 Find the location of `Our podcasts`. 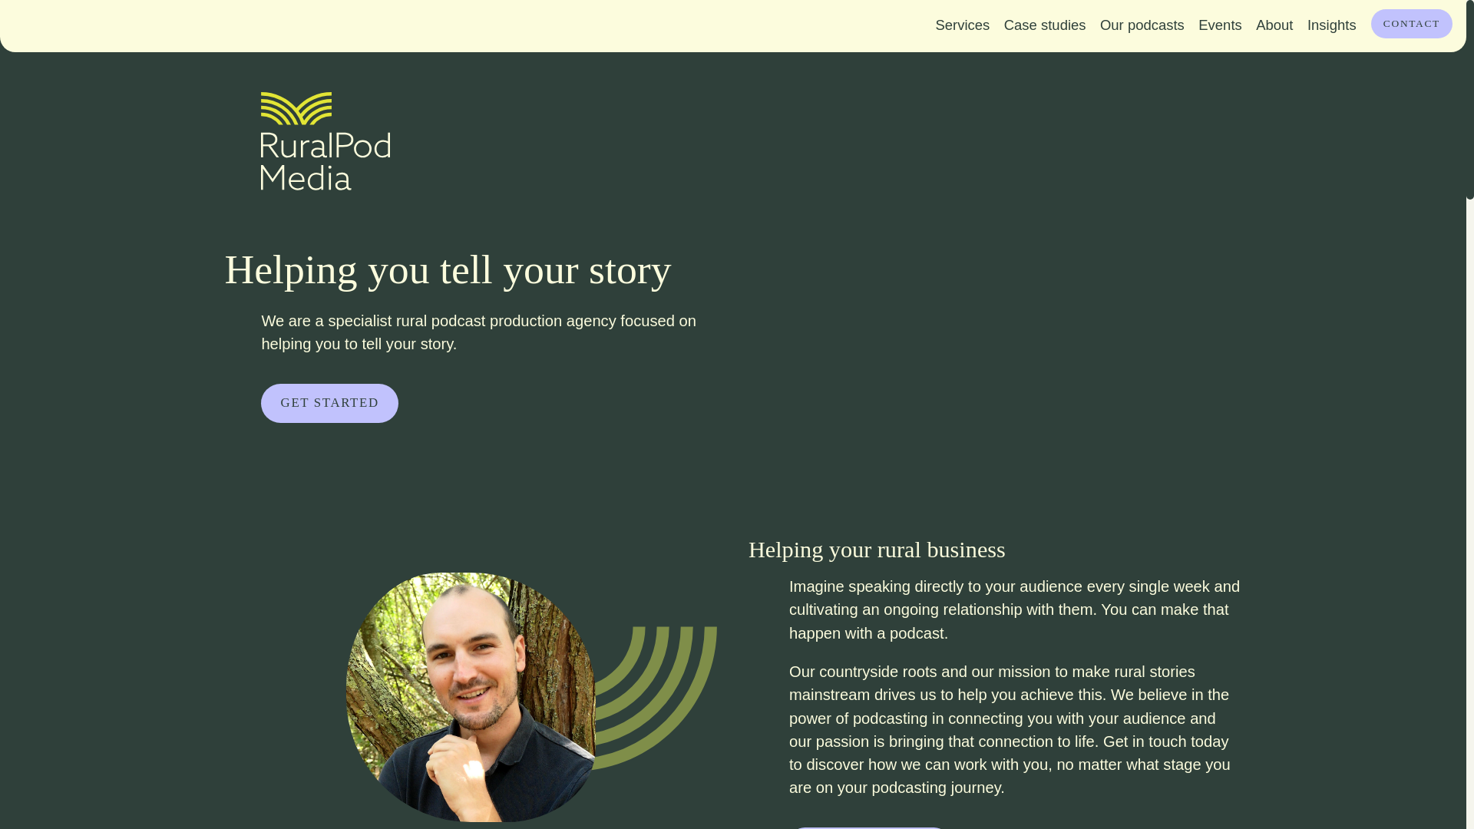

Our podcasts is located at coordinates (1142, 25).